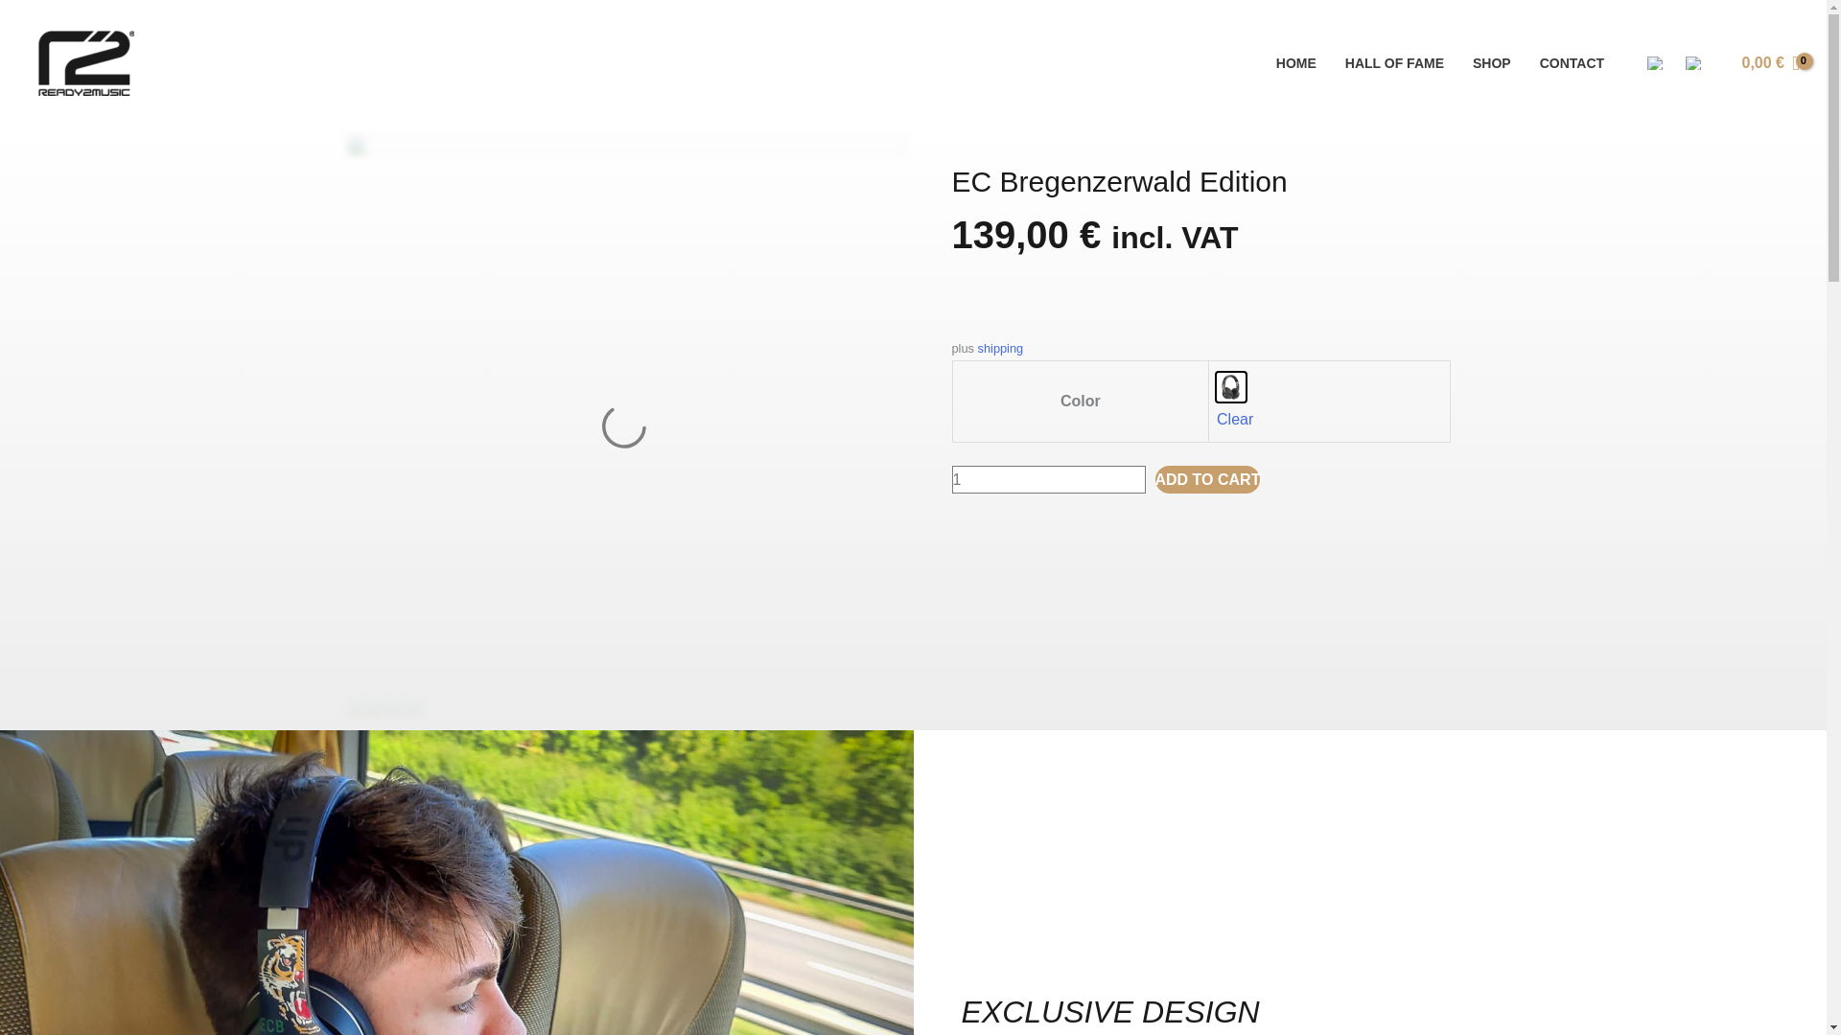  Describe the element at coordinates (1296, 63) in the screenshot. I see `HOME` at that location.